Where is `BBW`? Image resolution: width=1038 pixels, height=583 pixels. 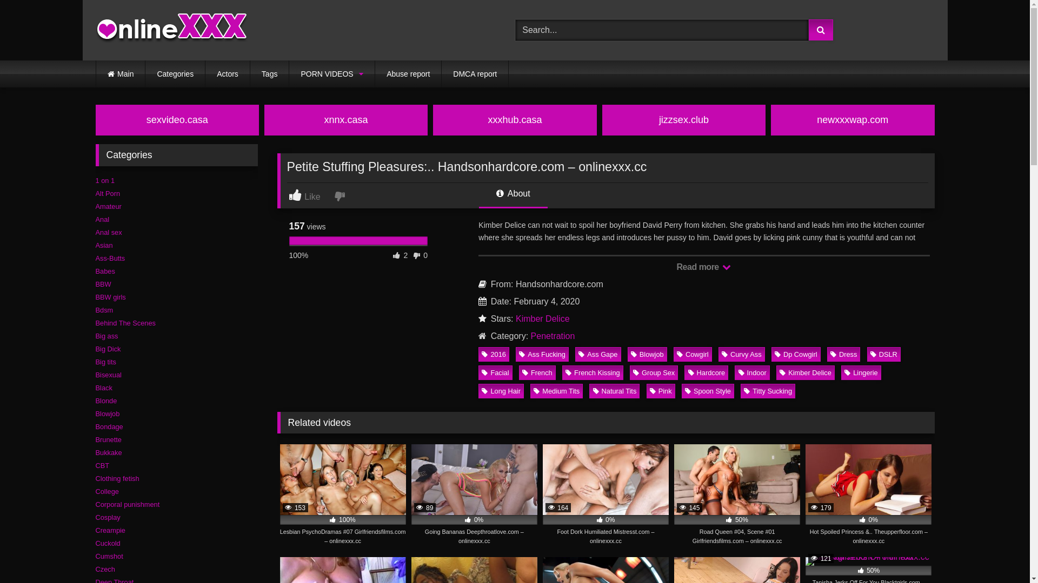
BBW is located at coordinates (103, 284).